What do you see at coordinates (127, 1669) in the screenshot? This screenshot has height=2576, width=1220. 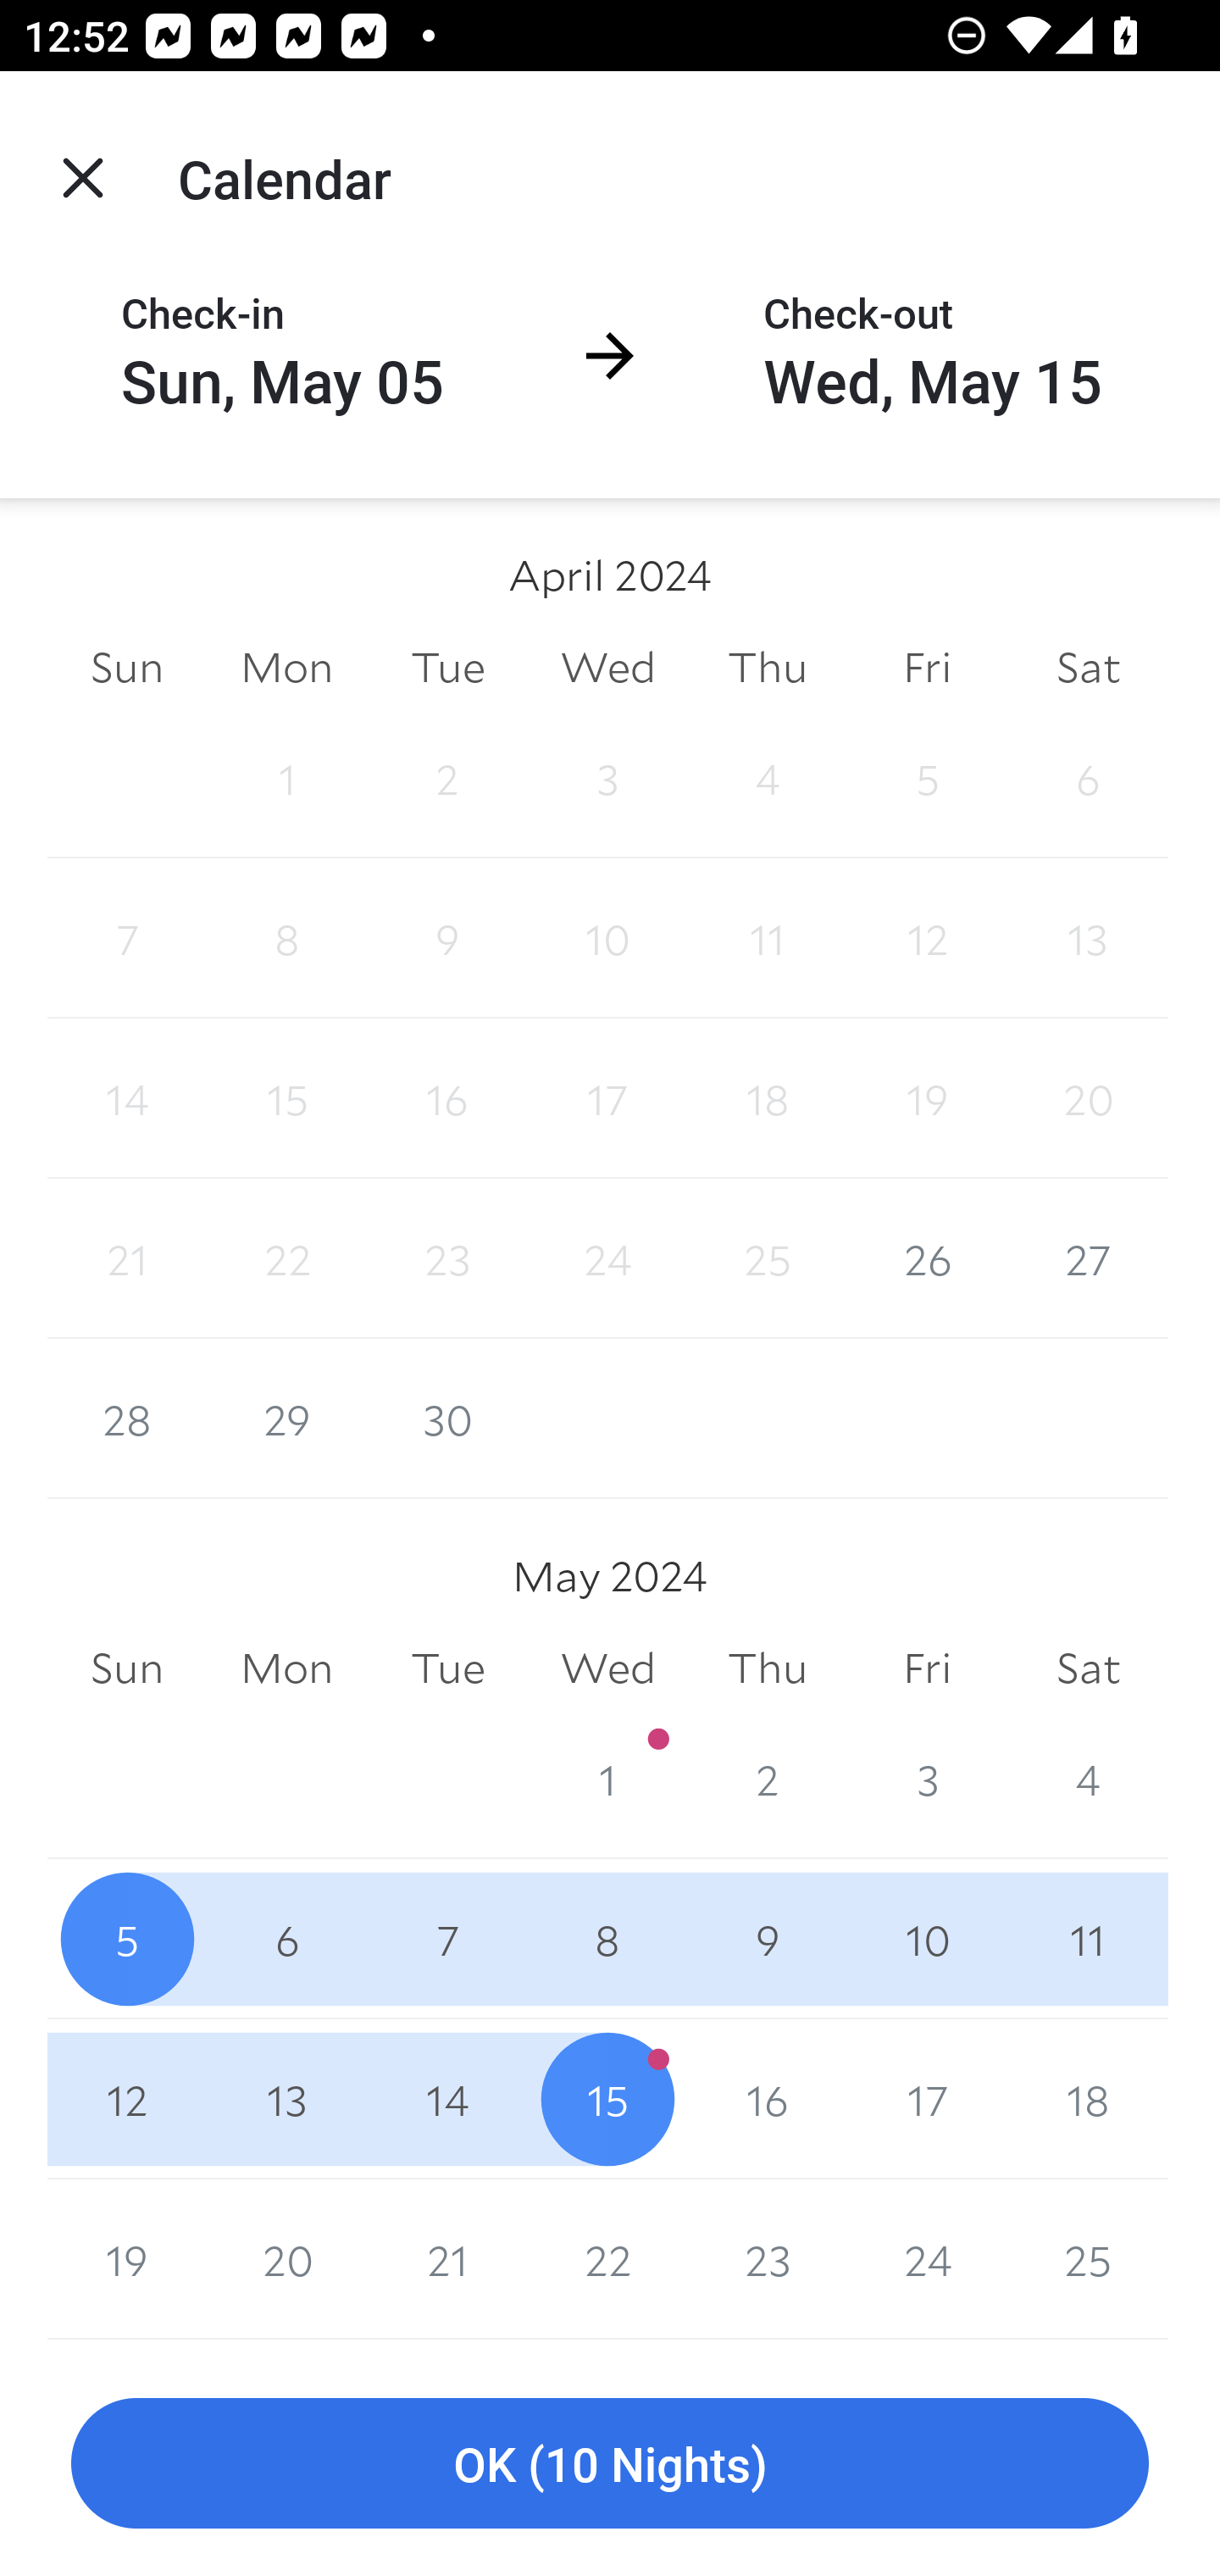 I see `Sun` at bounding box center [127, 1669].